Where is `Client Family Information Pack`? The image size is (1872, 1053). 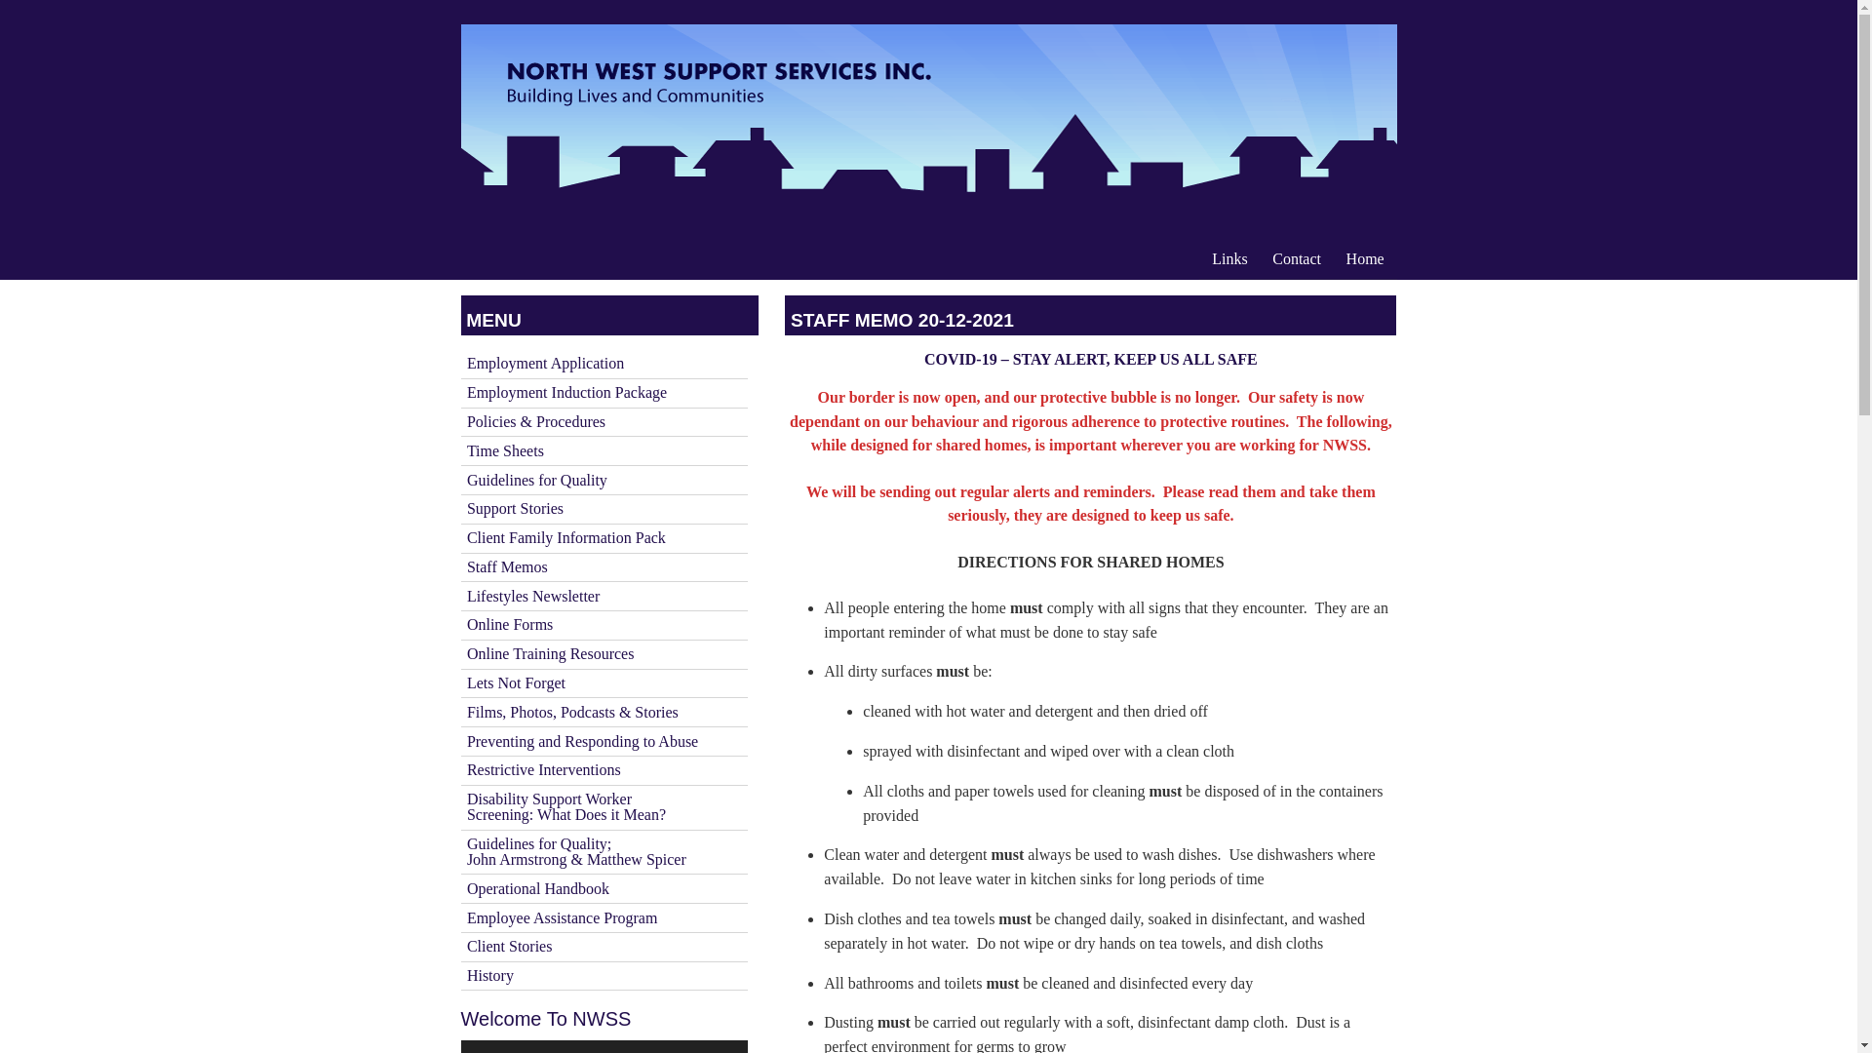 Client Family Information Pack is located at coordinates (1365, 259).